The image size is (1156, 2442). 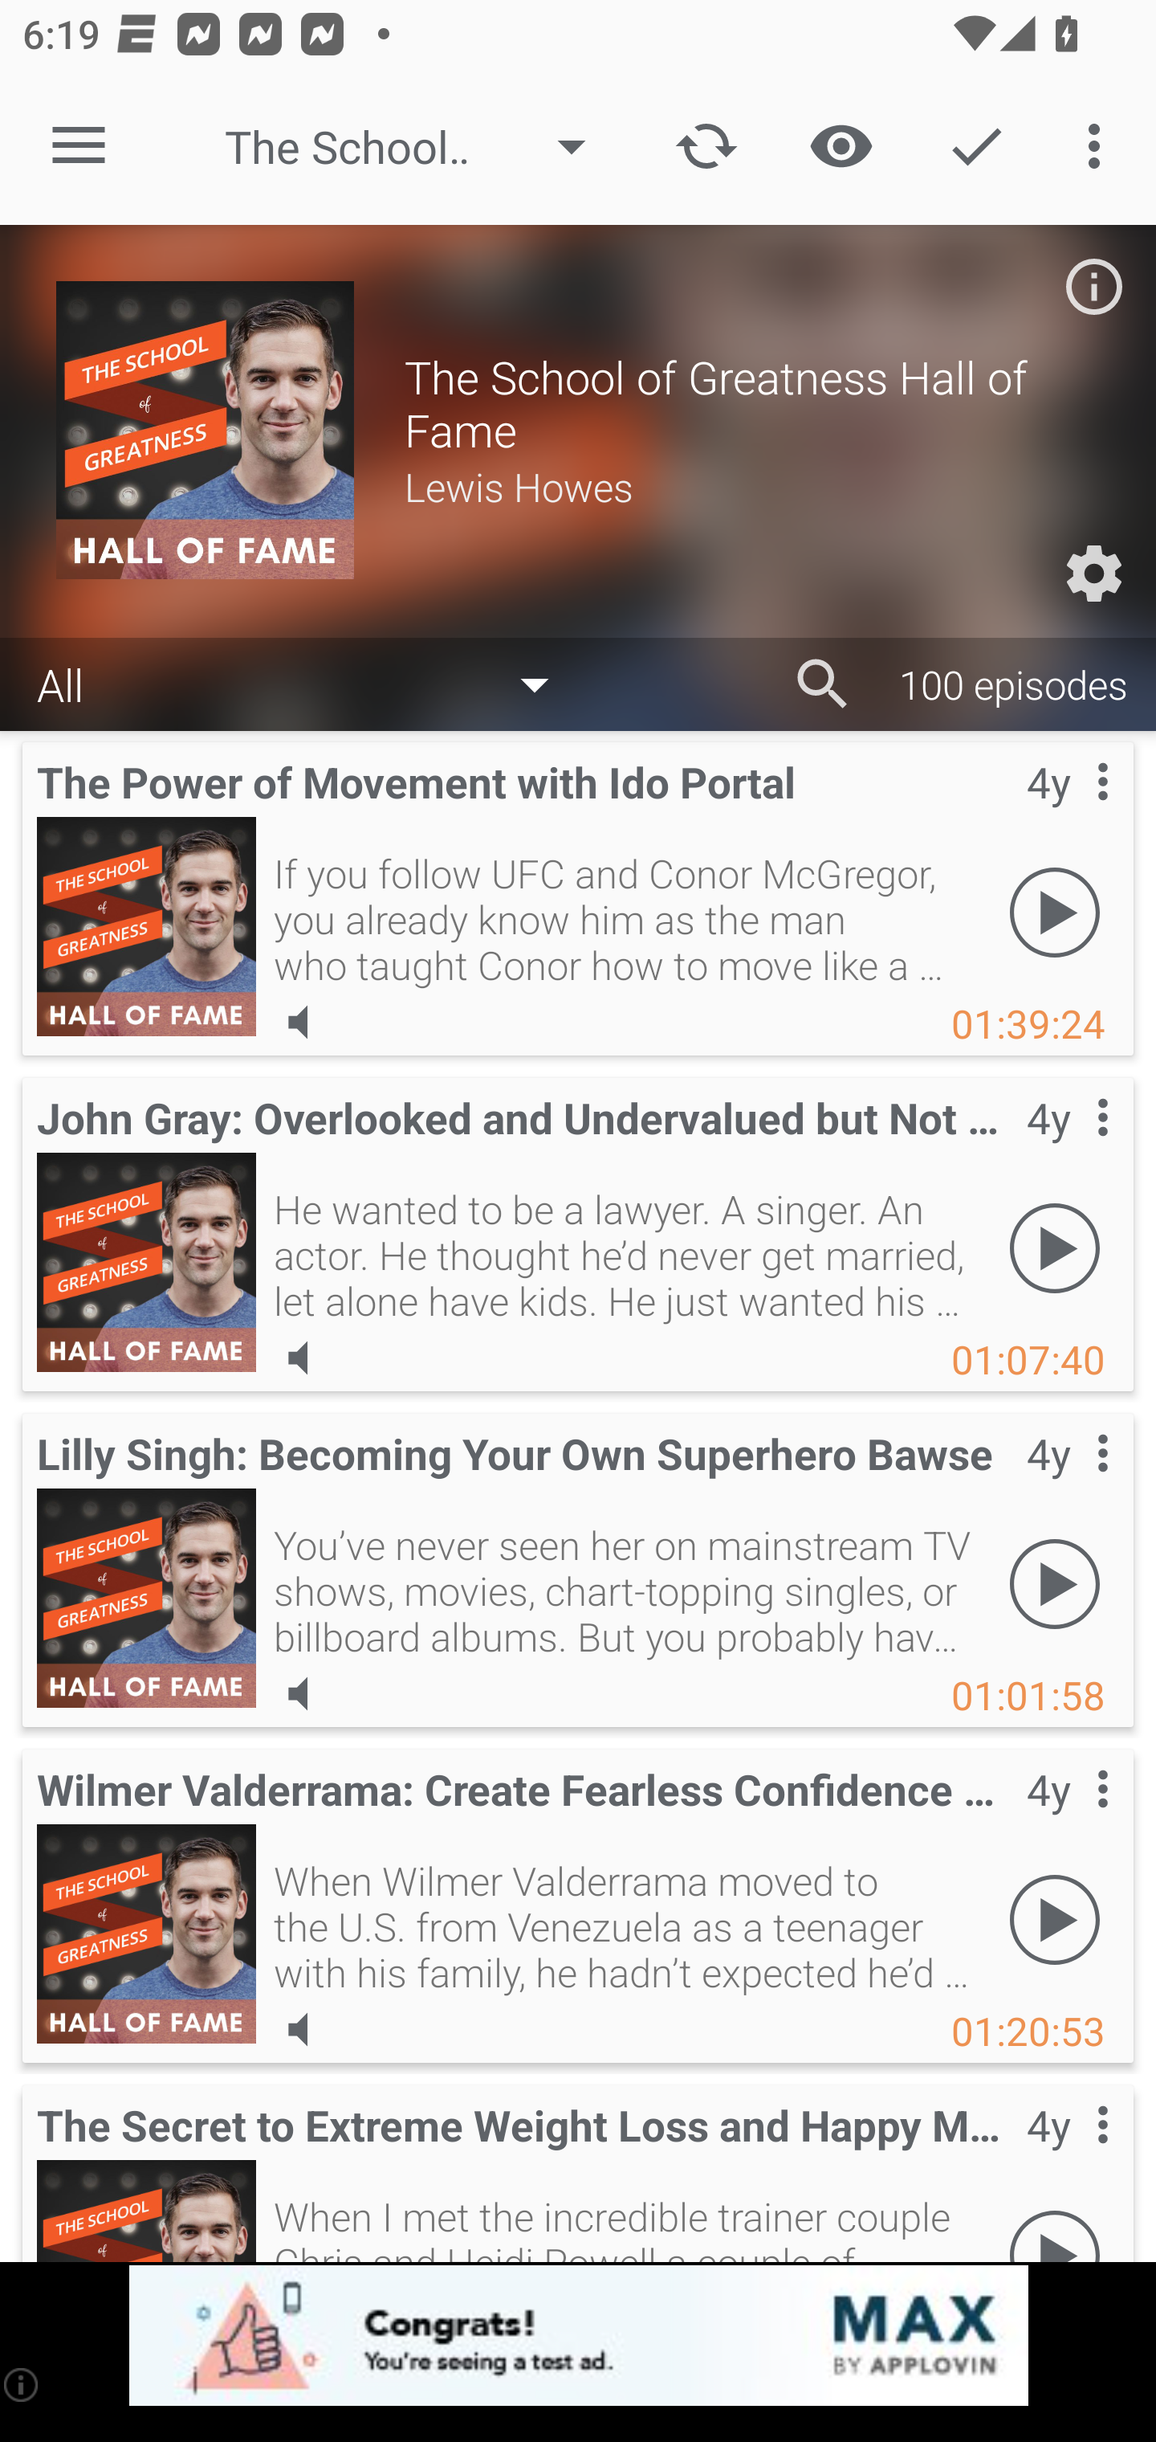 What do you see at coordinates (308, 683) in the screenshot?
I see `All` at bounding box center [308, 683].